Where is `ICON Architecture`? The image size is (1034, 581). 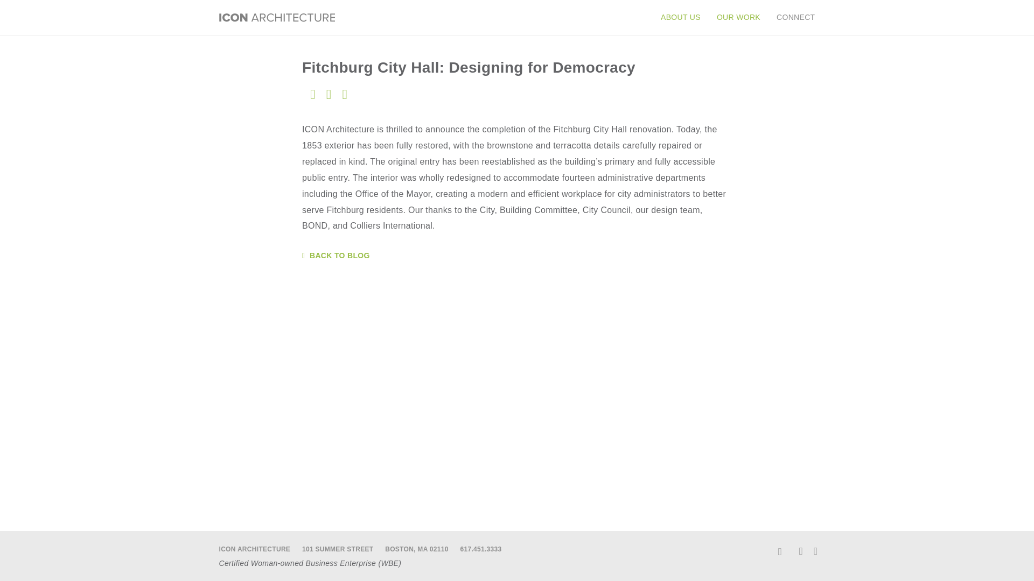
ICON Architecture is located at coordinates (276, 17).